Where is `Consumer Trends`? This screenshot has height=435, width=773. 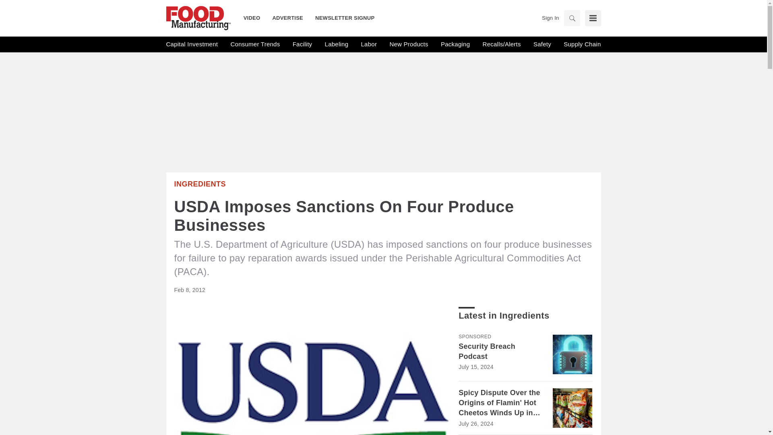
Consumer Trends is located at coordinates (255, 44).